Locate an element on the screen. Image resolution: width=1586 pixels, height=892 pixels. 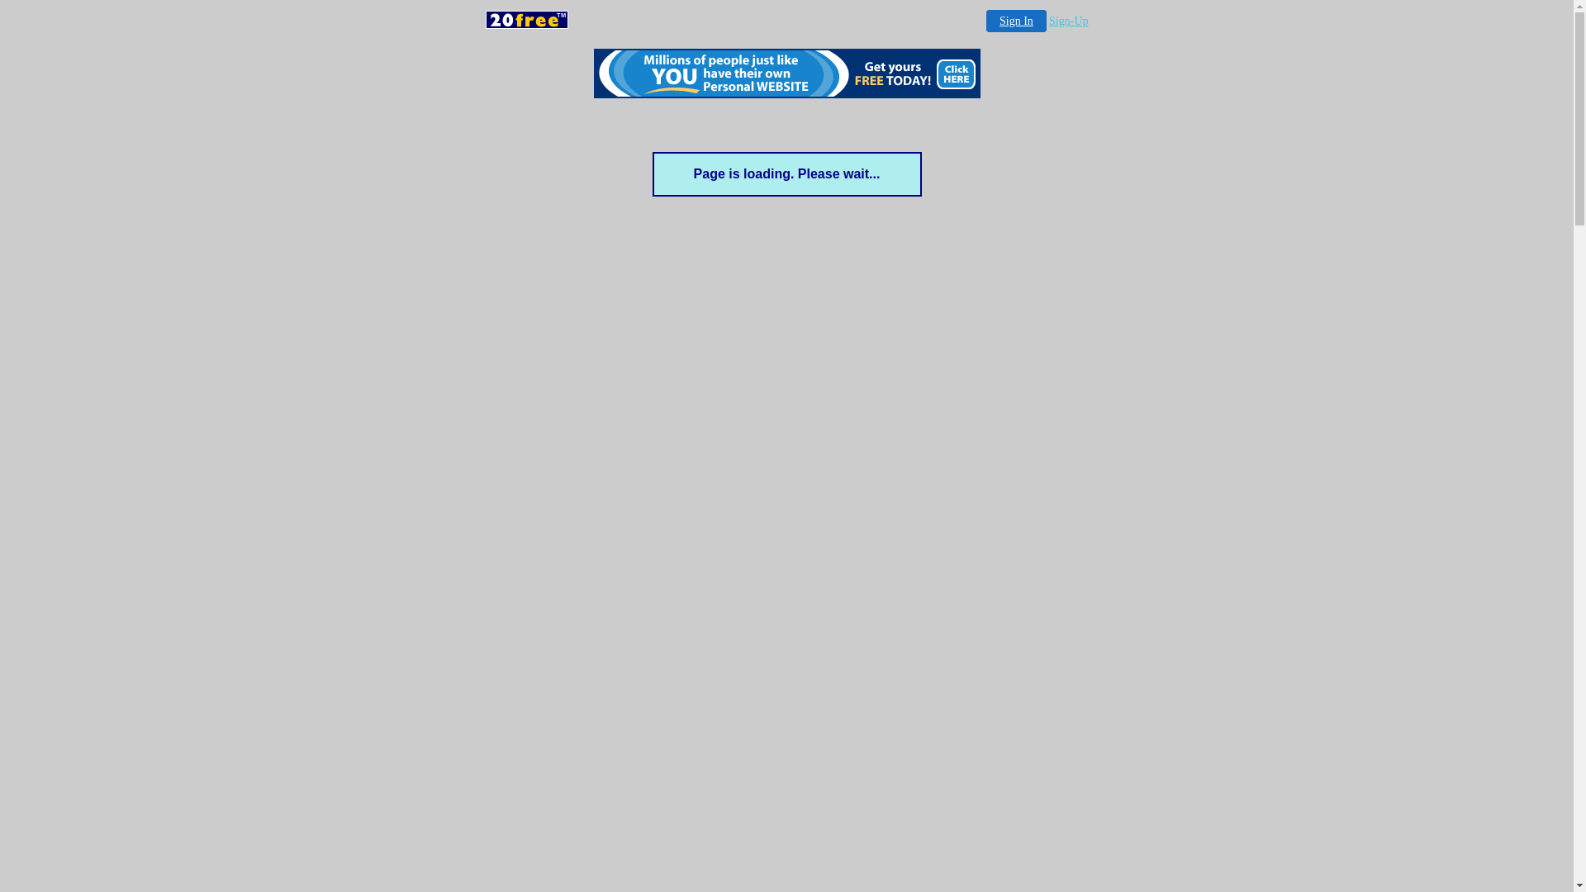
Sign-Up is located at coordinates (1069, 21).